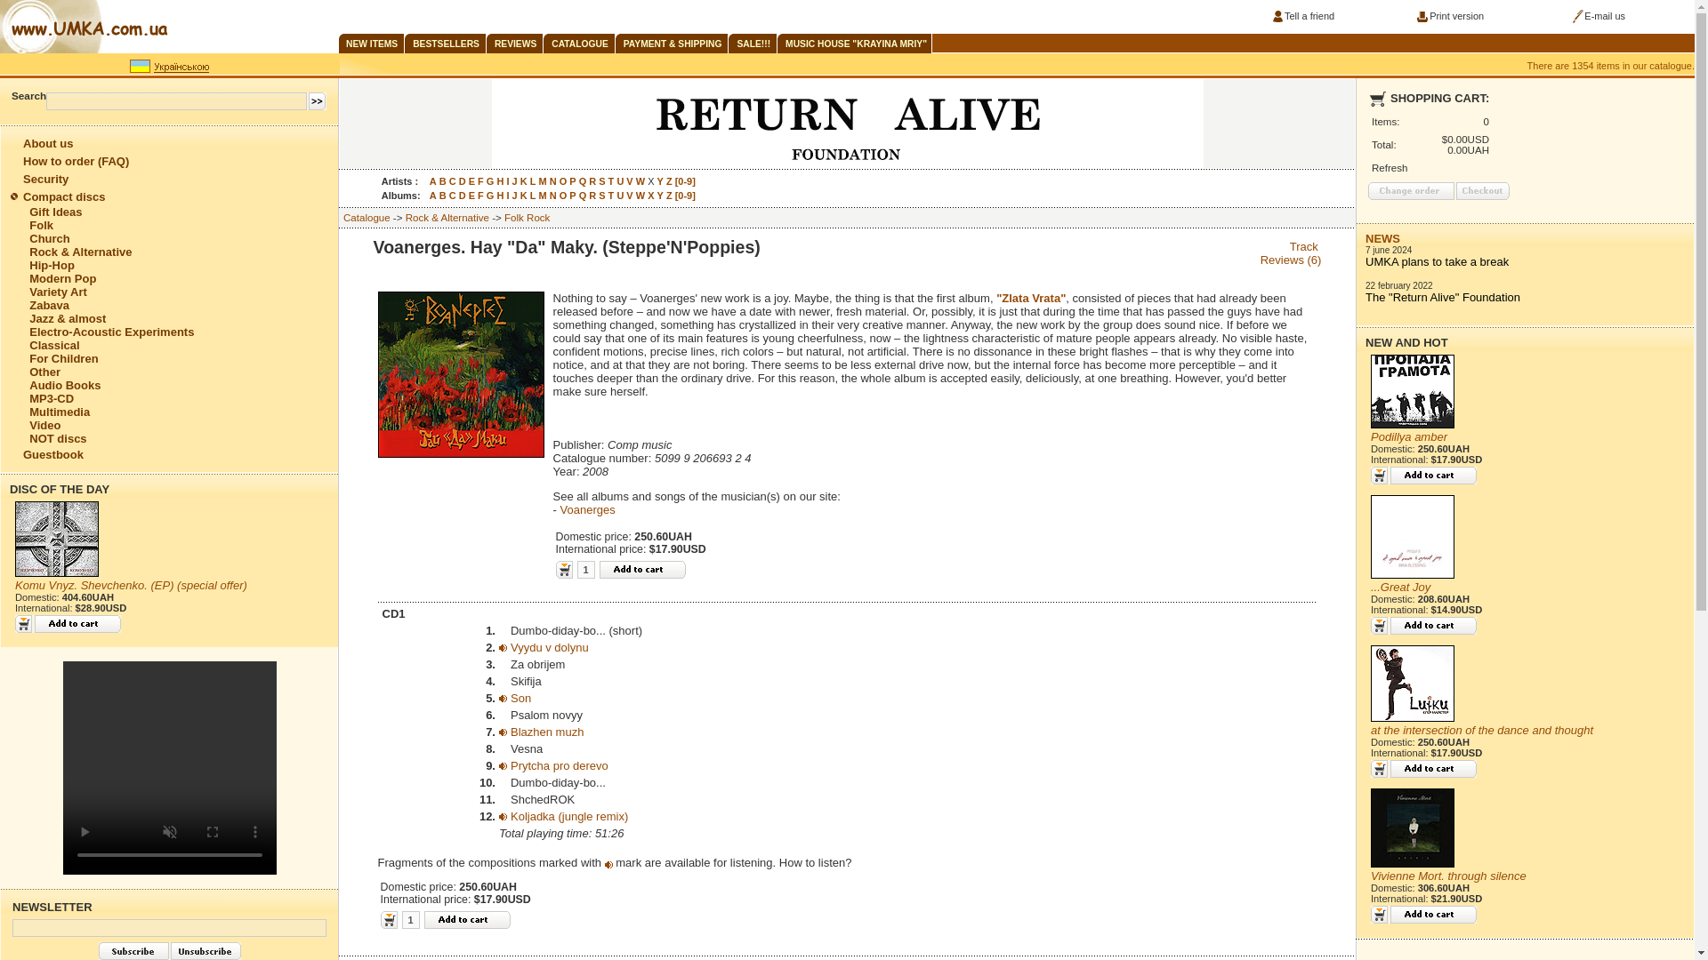  I want to click on Video, so click(44, 425).